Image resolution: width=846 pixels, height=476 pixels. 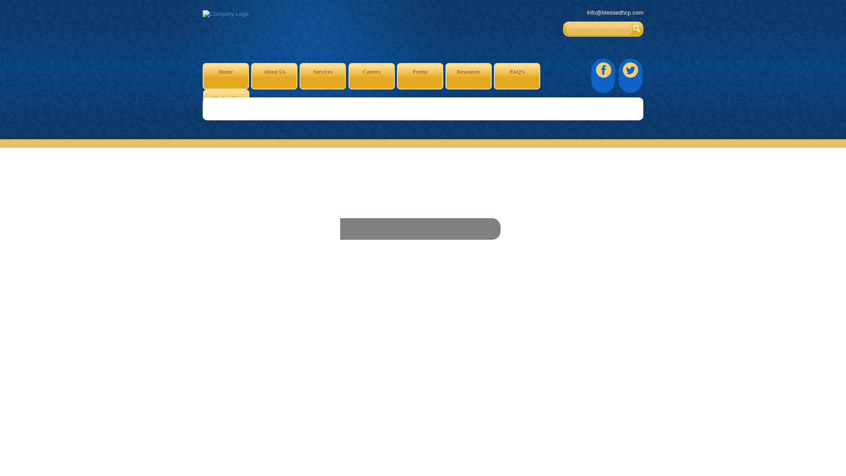 What do you see at coordinates (420, 76) in the screenshot?
I see `Forms` at bounding box center [420, 76].